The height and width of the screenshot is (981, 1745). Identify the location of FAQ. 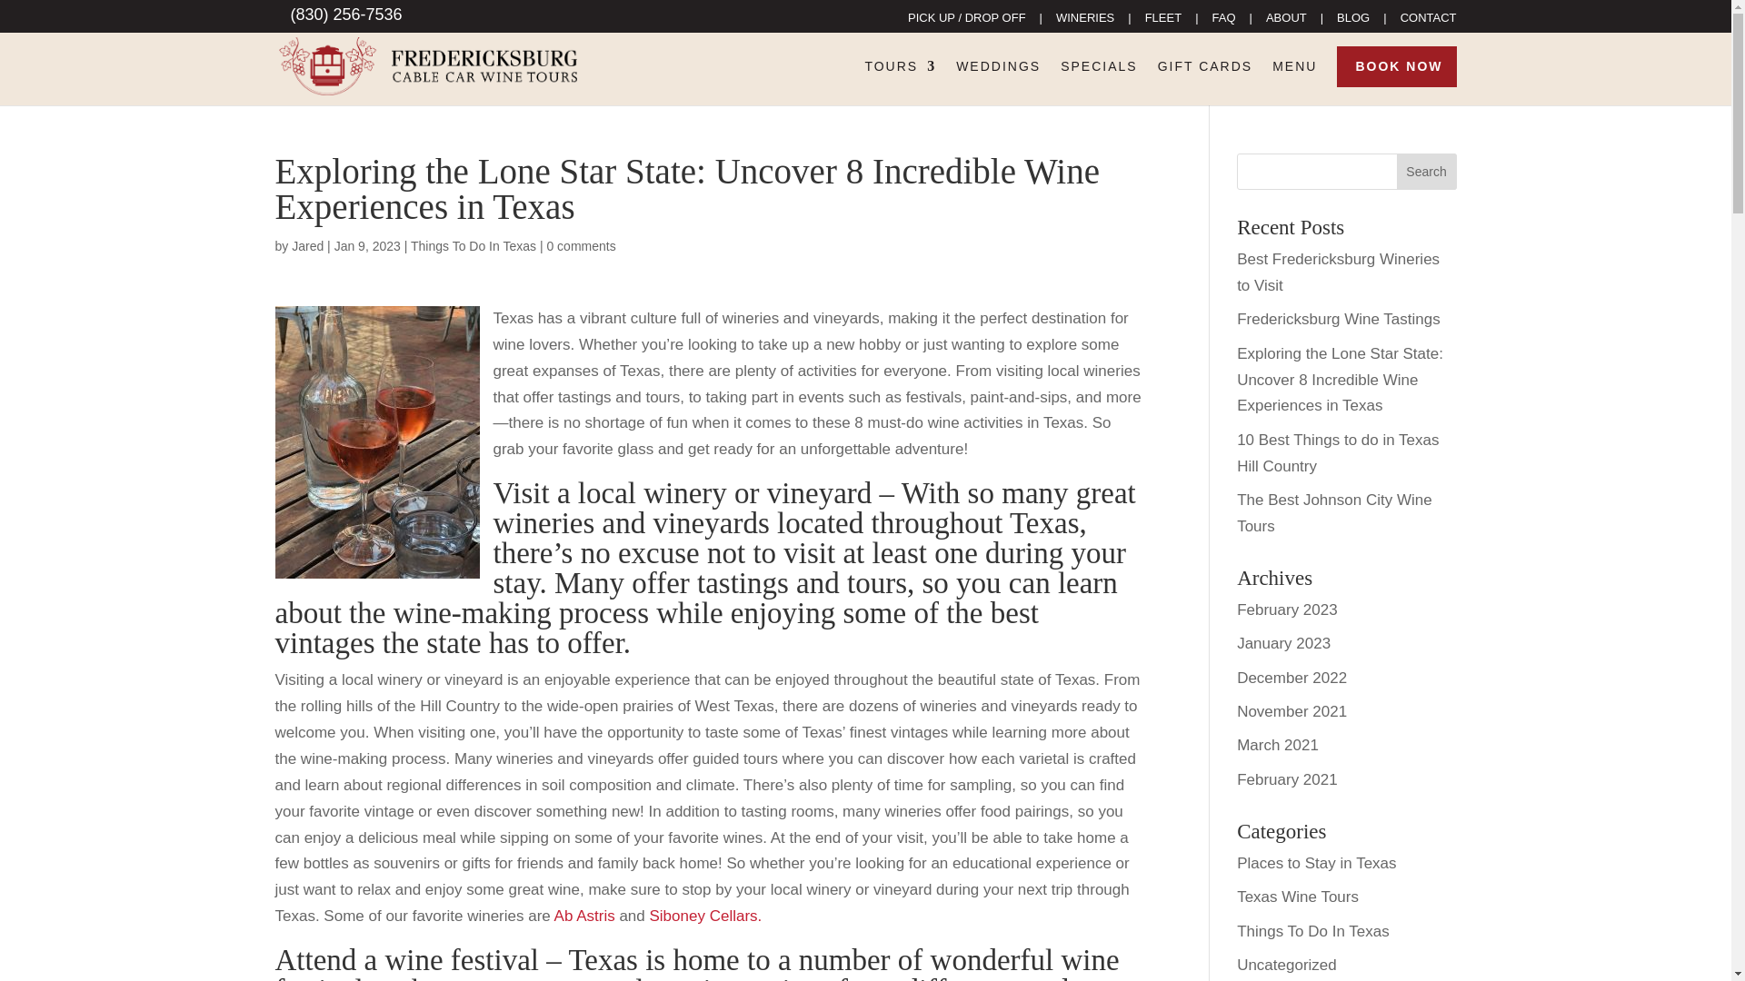
(1223, 22).